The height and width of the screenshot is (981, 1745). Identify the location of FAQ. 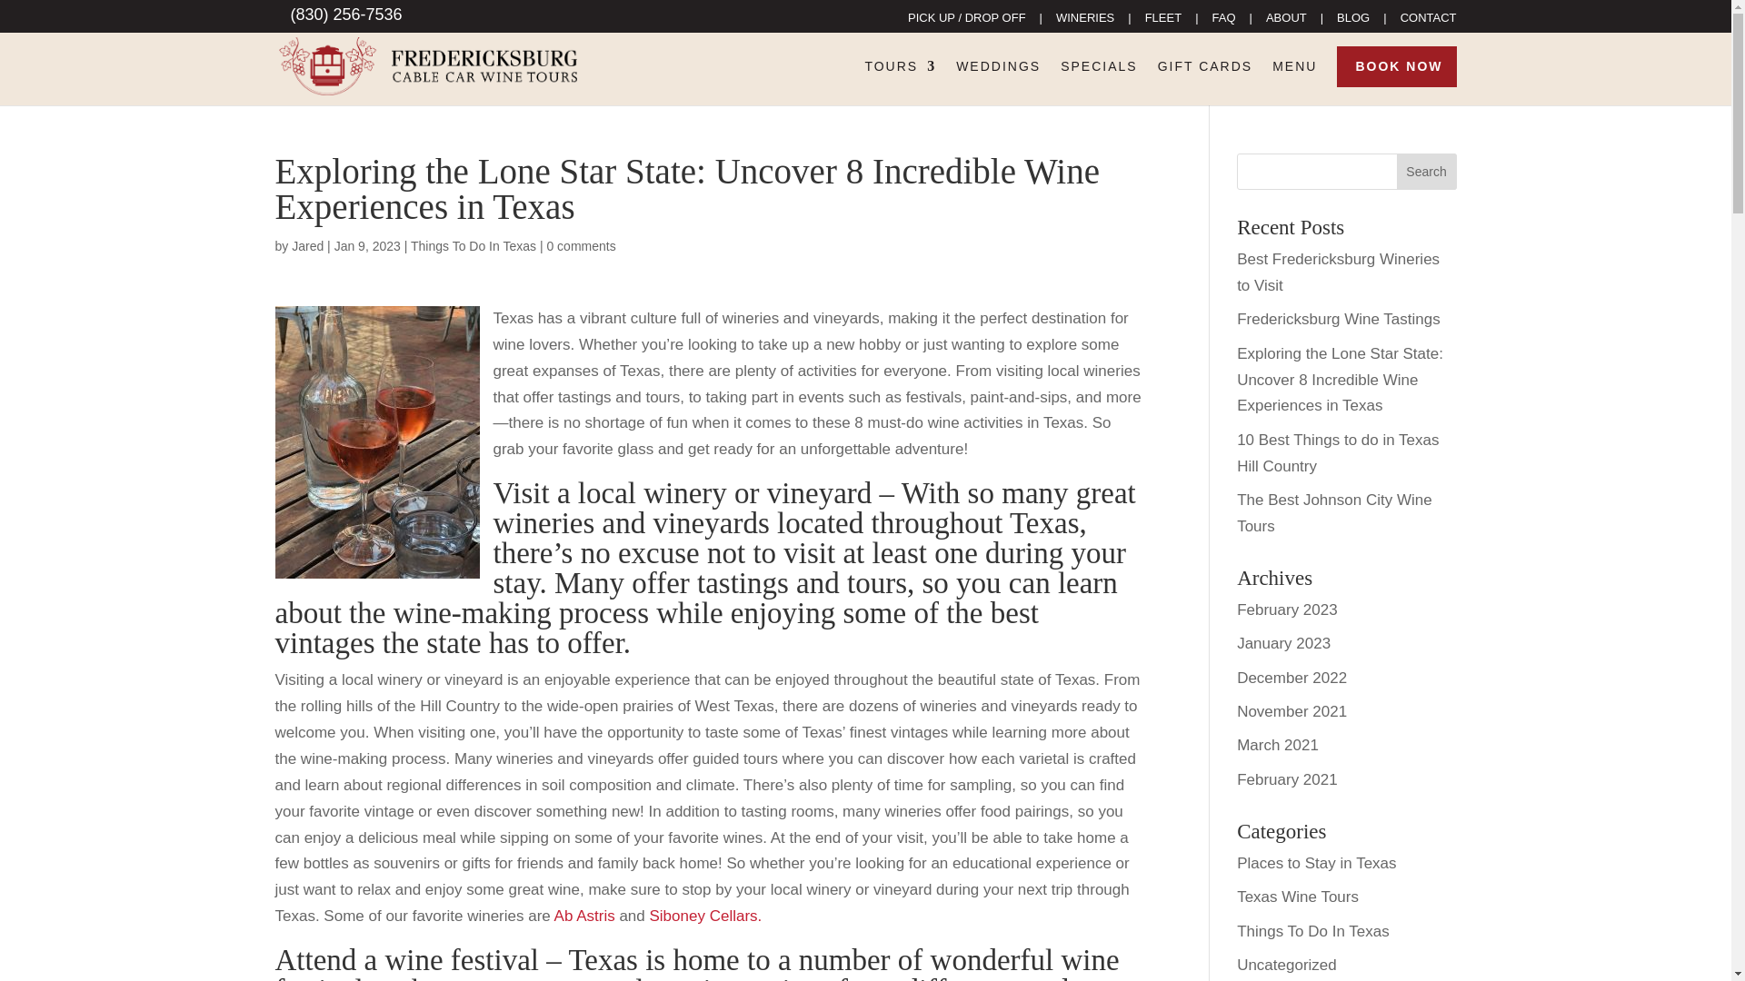
(1223, 22).